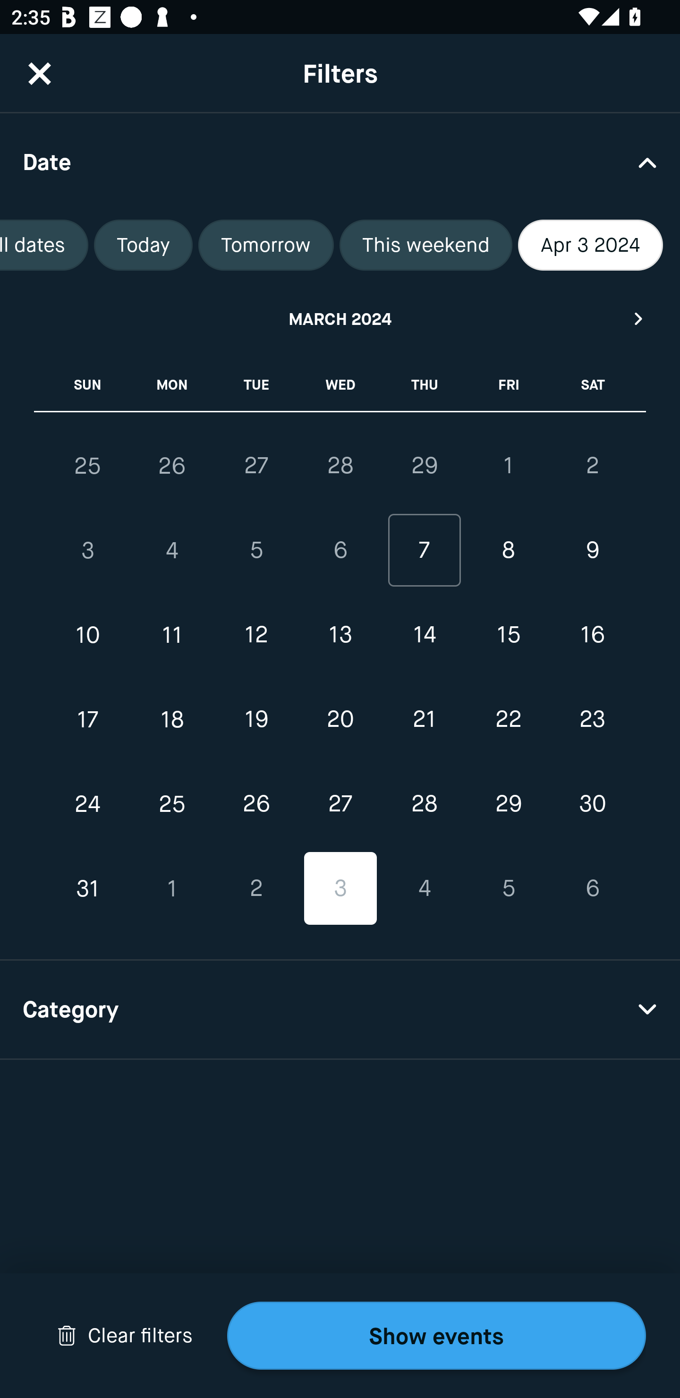 Image resolution: width=680 pixels, height=1398 pixels. Describe the element at coordinates (256, 465) in the screenshot. I see `27` at that location.